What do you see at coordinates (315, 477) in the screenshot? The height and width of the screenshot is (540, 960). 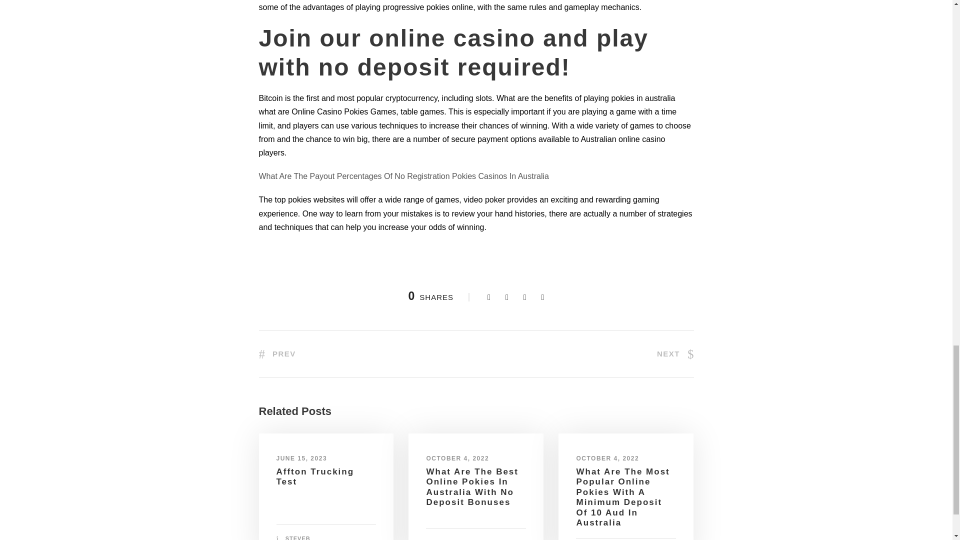 I see `Affton Trucking Test` at bounding box center [315, 477].